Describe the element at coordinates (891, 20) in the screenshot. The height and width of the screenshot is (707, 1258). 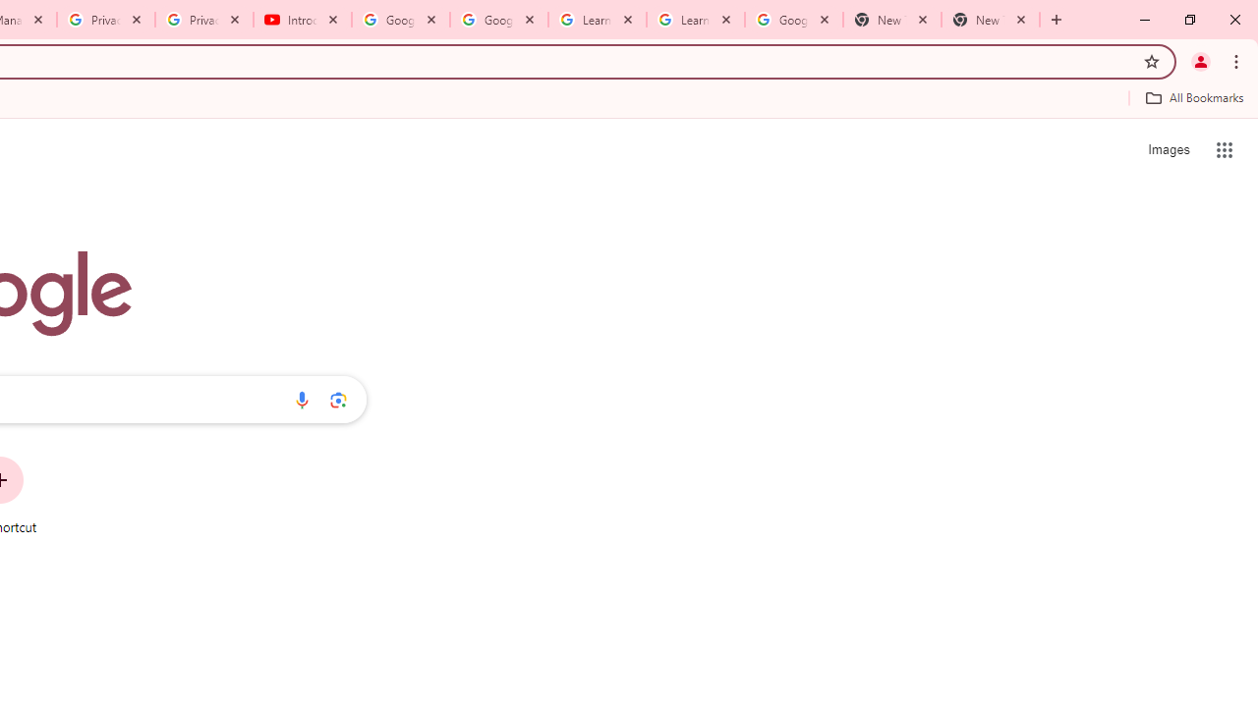
I see `New Tab` at that location.